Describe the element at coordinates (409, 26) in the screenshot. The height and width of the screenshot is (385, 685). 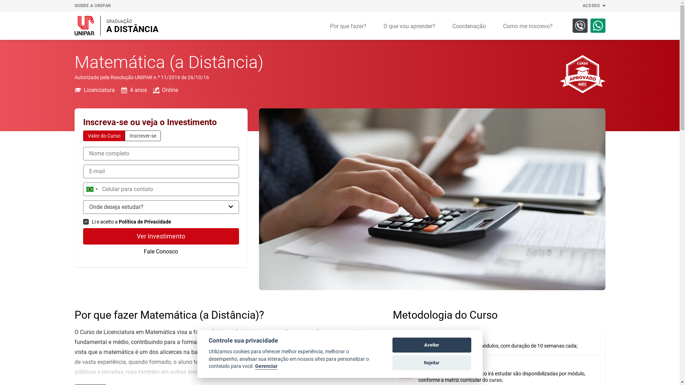
I see `O que vou aprender?` at that location.